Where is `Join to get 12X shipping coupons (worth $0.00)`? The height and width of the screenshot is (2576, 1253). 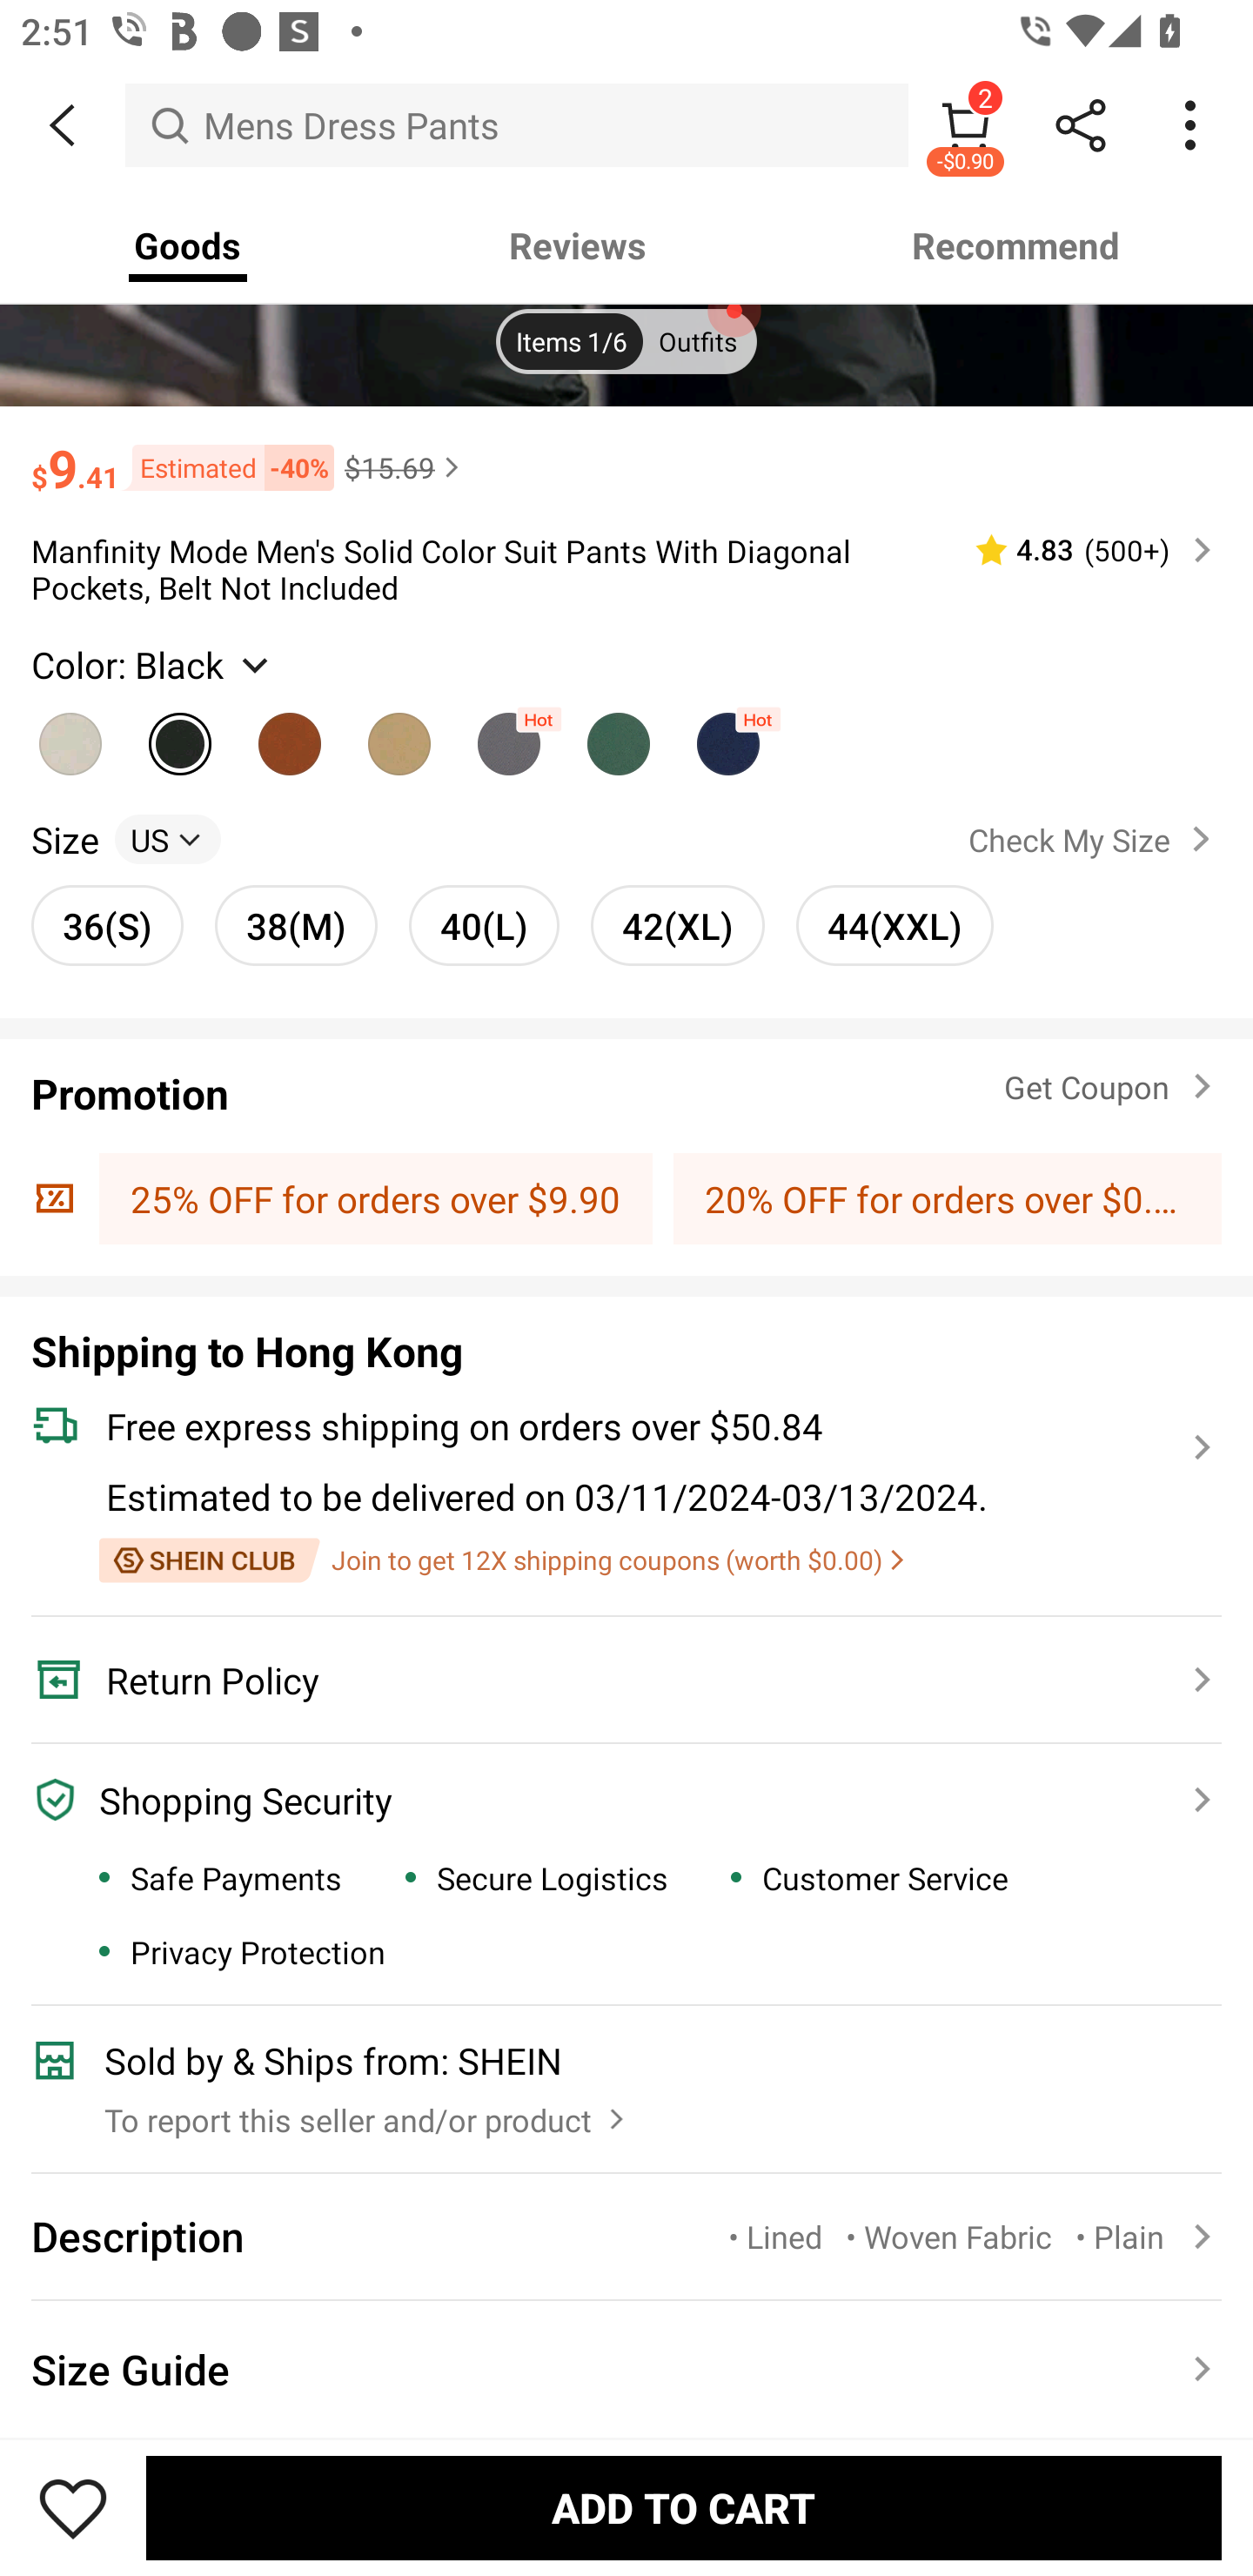
Join to get 12X shipping coupons (worth $0.00) is located at coordinates (501, 1561).